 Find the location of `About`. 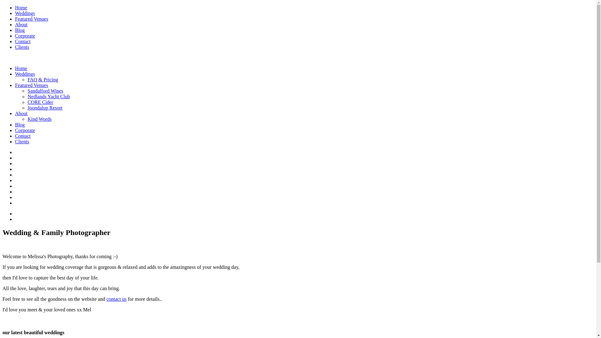

About is located at coordinates (21, 113).